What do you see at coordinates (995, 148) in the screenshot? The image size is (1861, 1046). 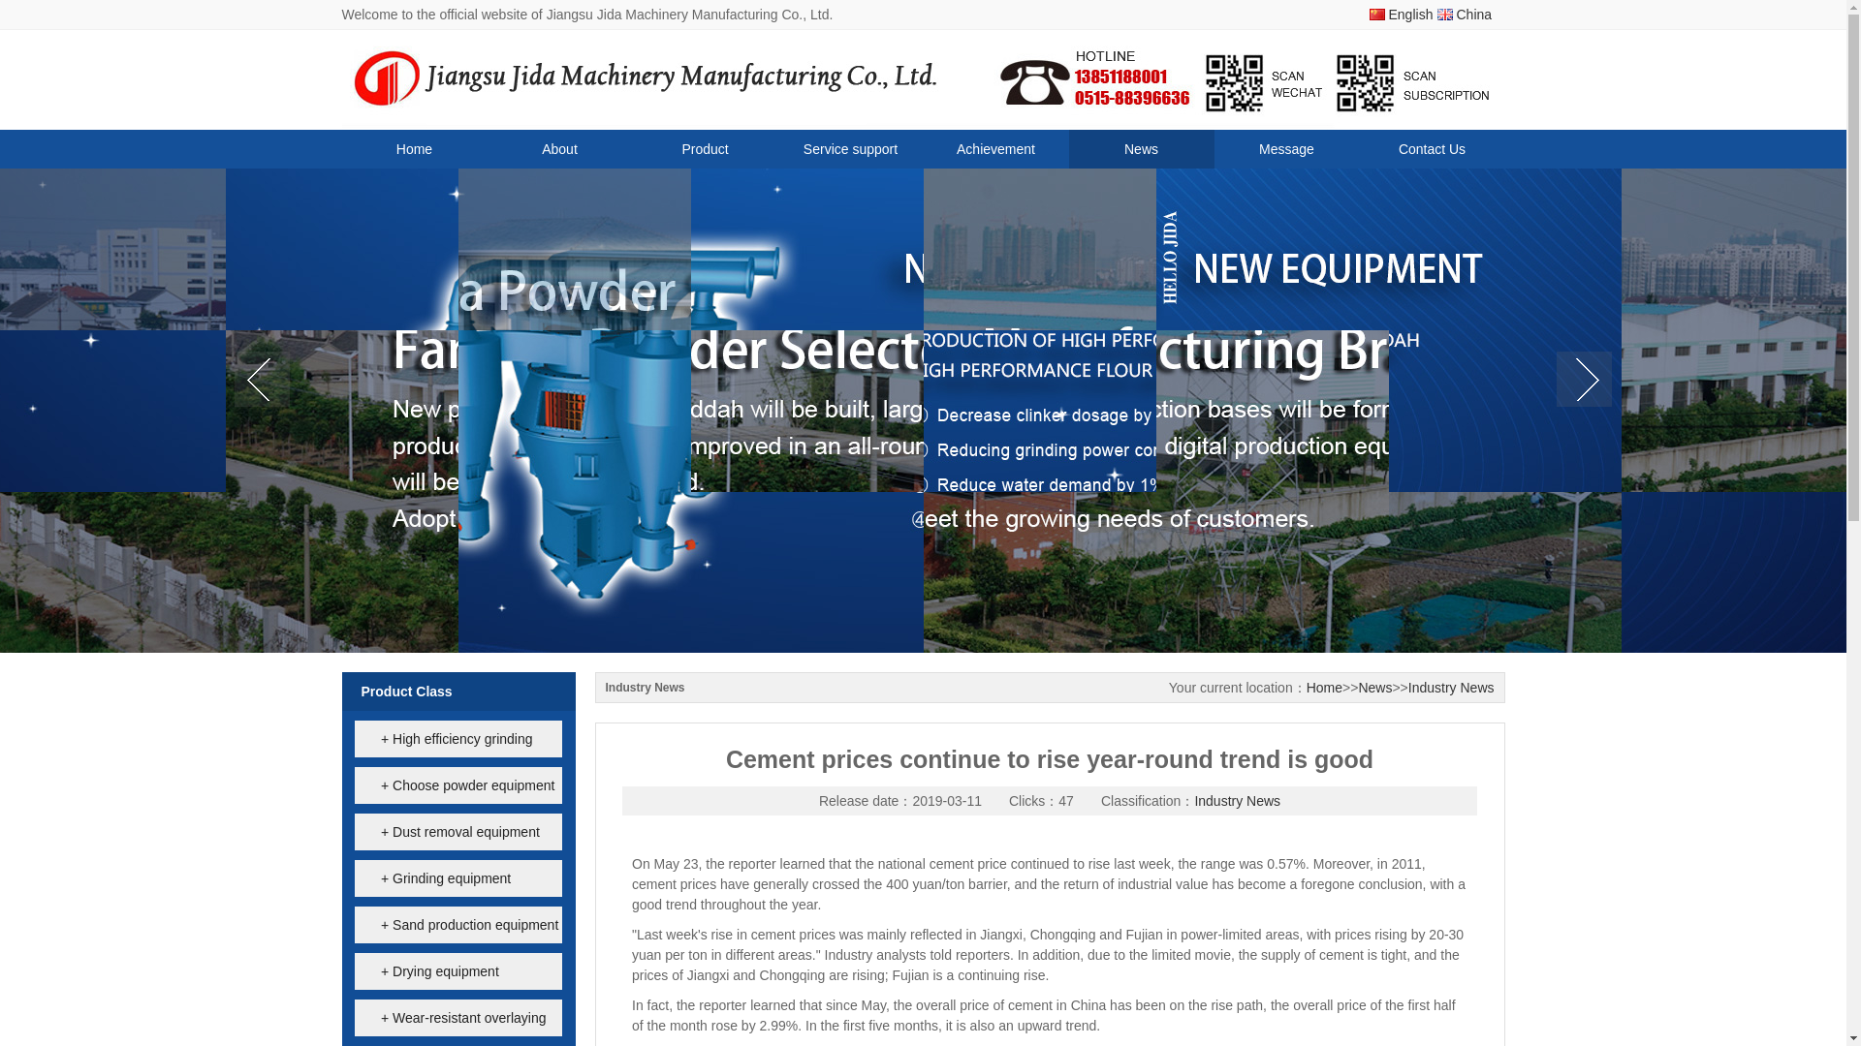 I see `Achievement` at bounding box center [995, 148].